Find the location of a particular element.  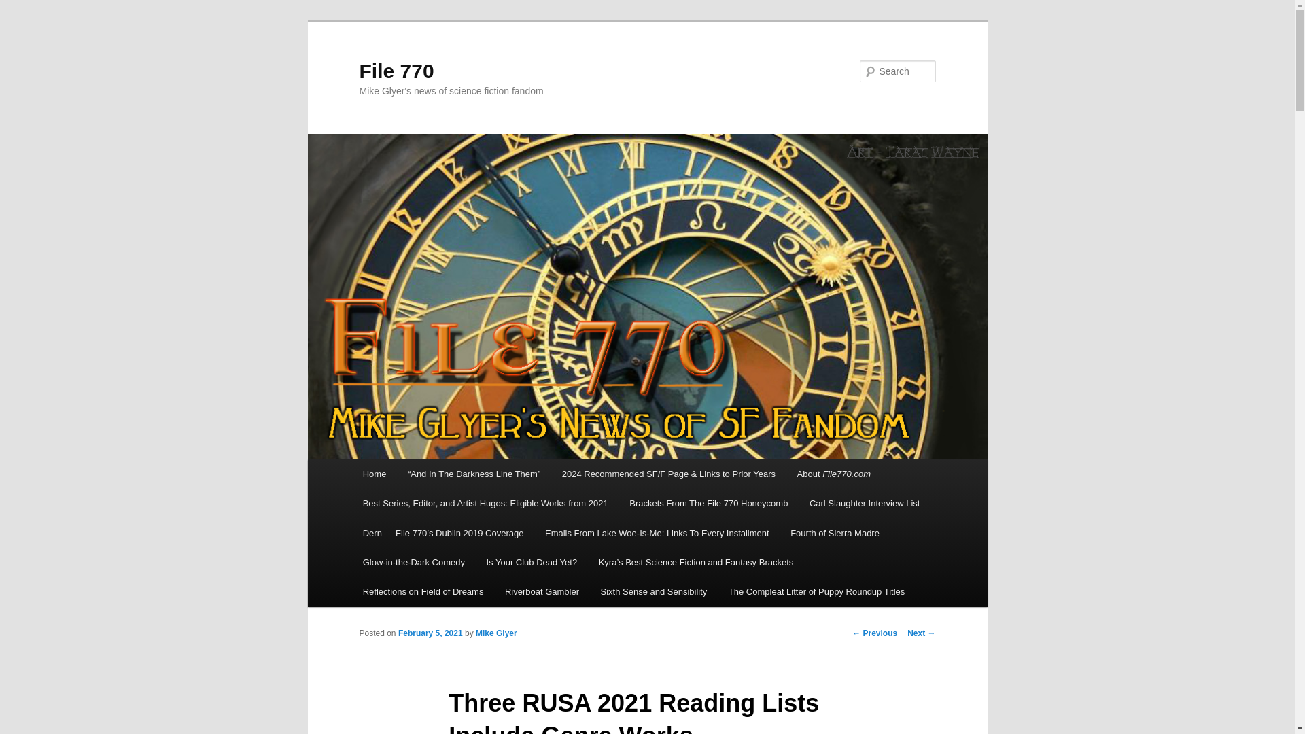

Is Your Club Dead Yet? is located at coordinates (532, 561).